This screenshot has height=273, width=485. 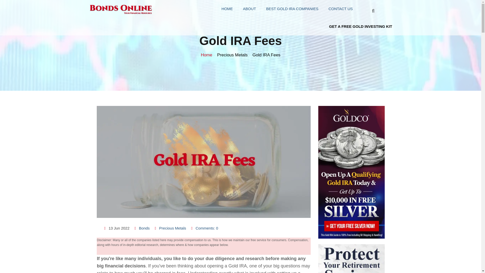 What do you see at coordinates (206, 55) in the screenshot?
I see `Home` at bounding box center [206, 55].